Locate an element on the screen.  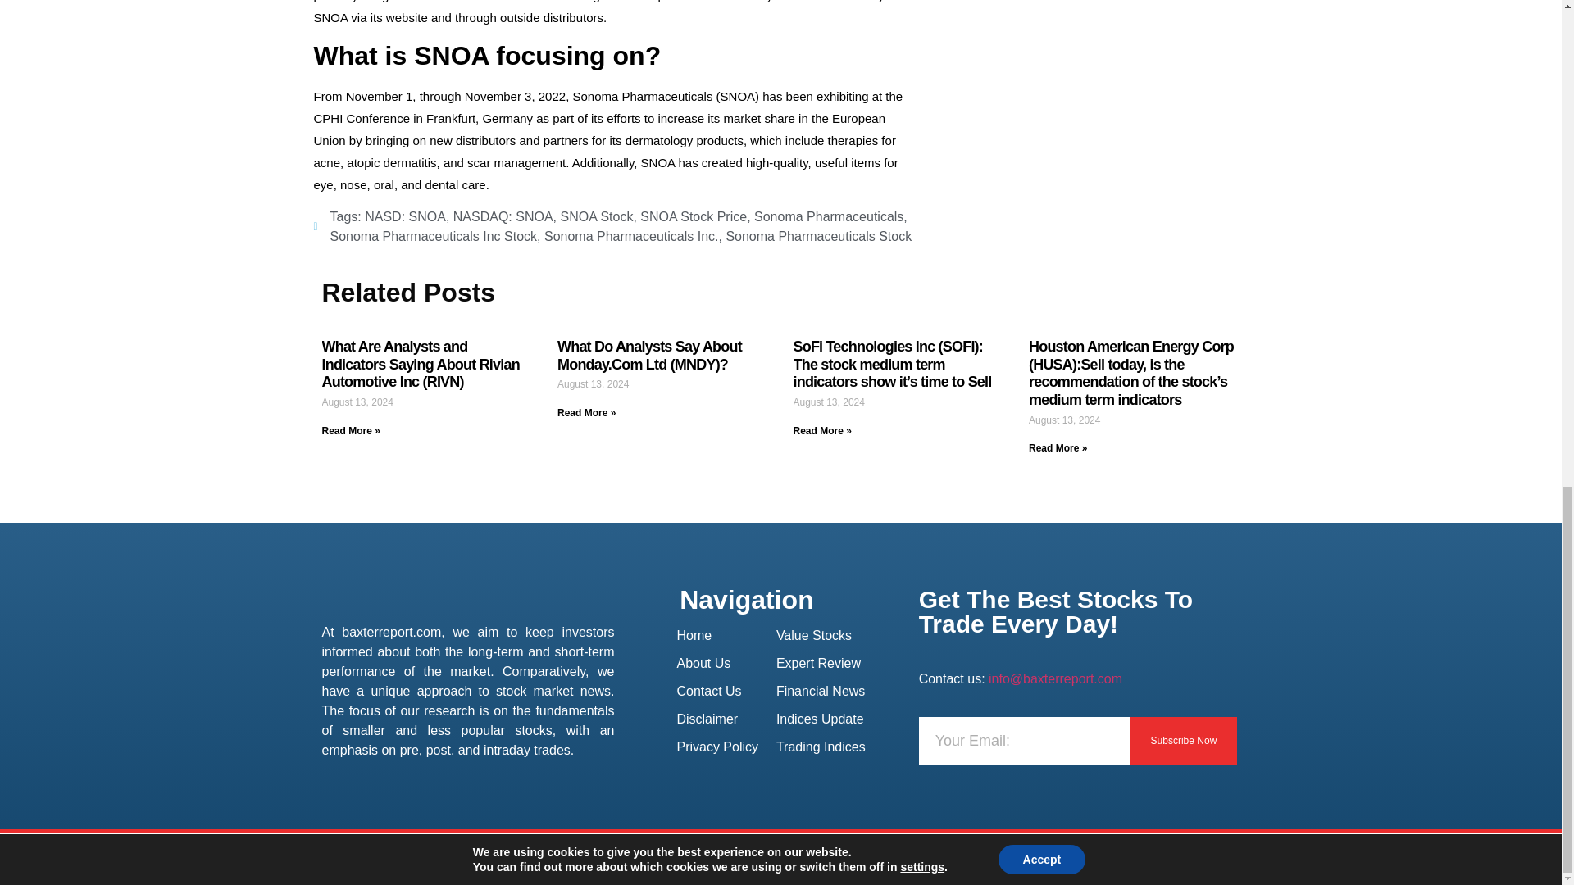
SNOA Stock Price is located at coordinates (694, 216).